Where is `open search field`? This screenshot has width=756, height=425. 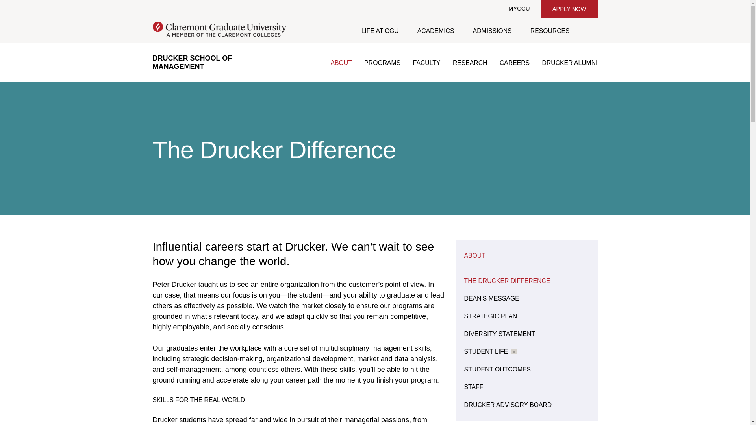 open search field is located at coordinates (588, 31).